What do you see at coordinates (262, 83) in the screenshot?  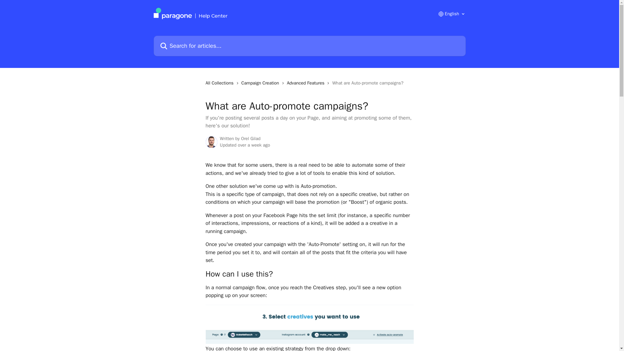 I see `Campaign Creation` at bounding box center [262, 83].